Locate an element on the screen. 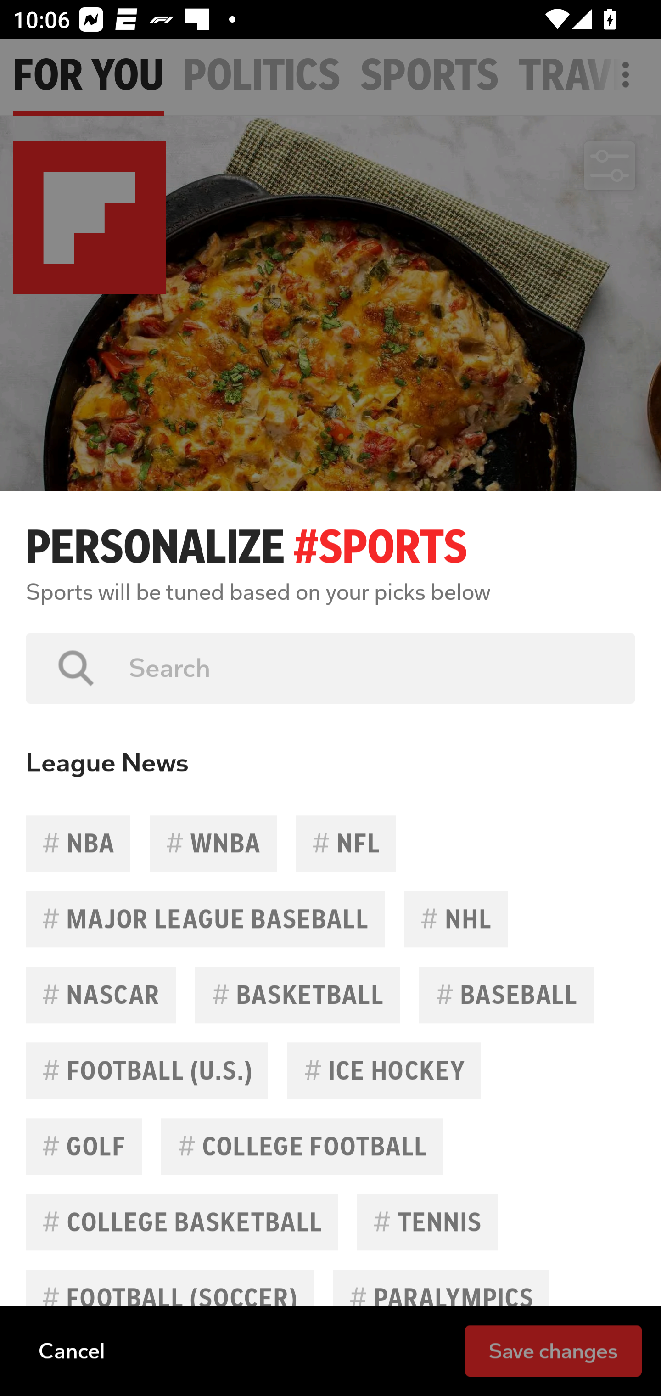  # ICE HOCKEY is located at coordinates (384, 1070).